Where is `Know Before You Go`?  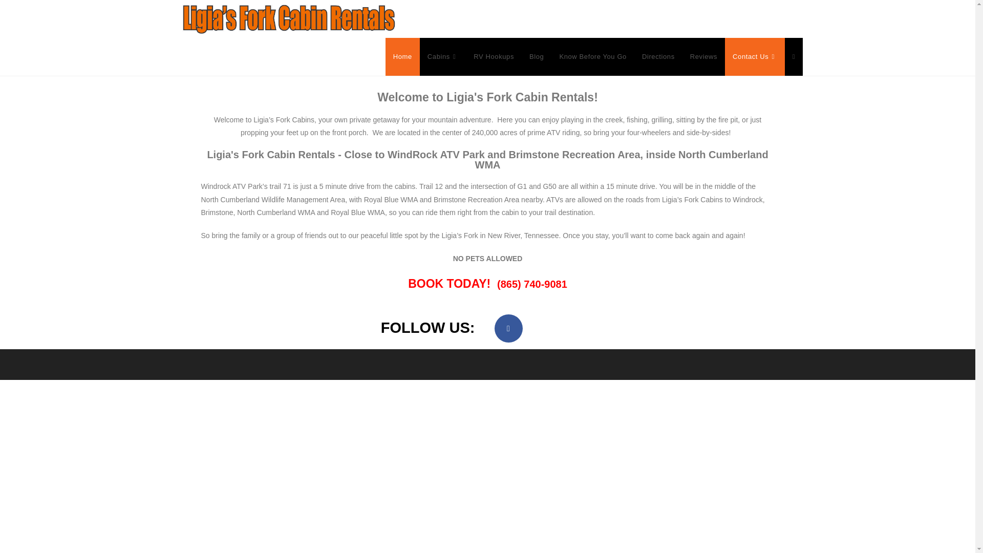 Know Before You Go is located at coordinates (593, 56).